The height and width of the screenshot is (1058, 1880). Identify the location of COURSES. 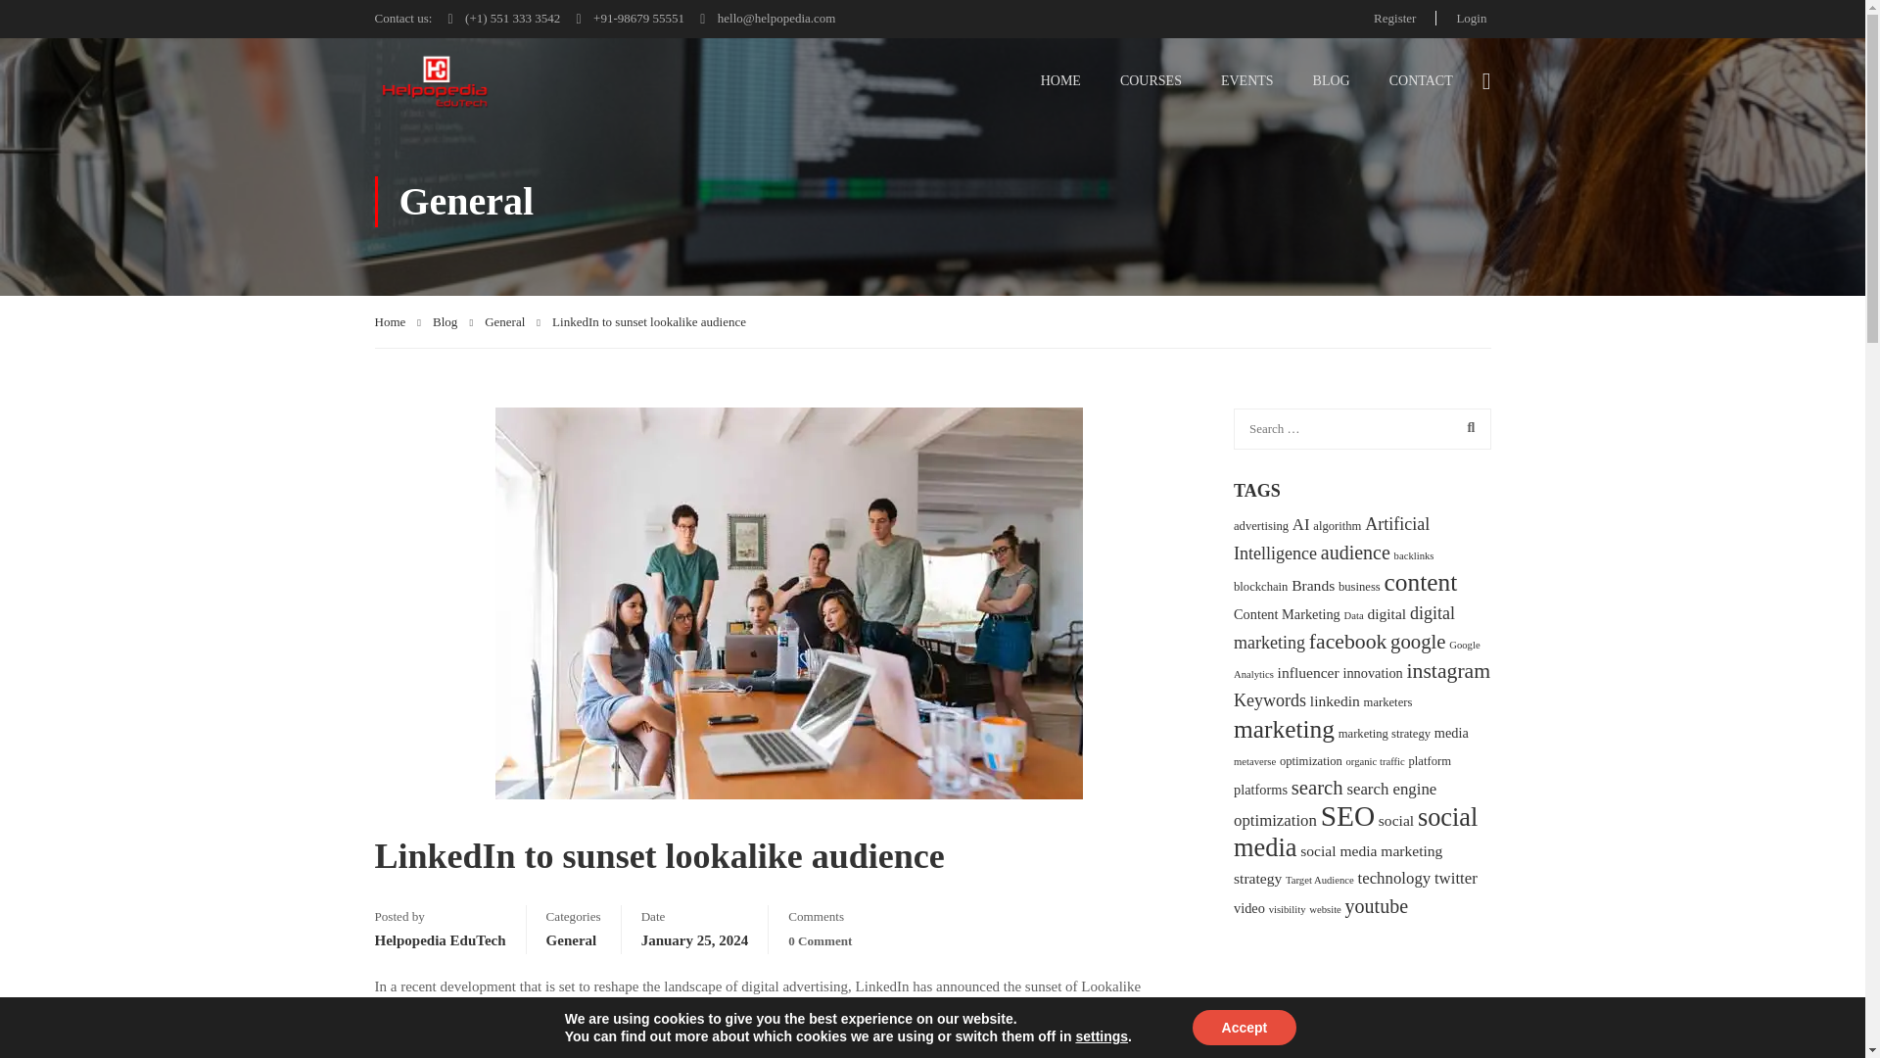
(1150, 80).